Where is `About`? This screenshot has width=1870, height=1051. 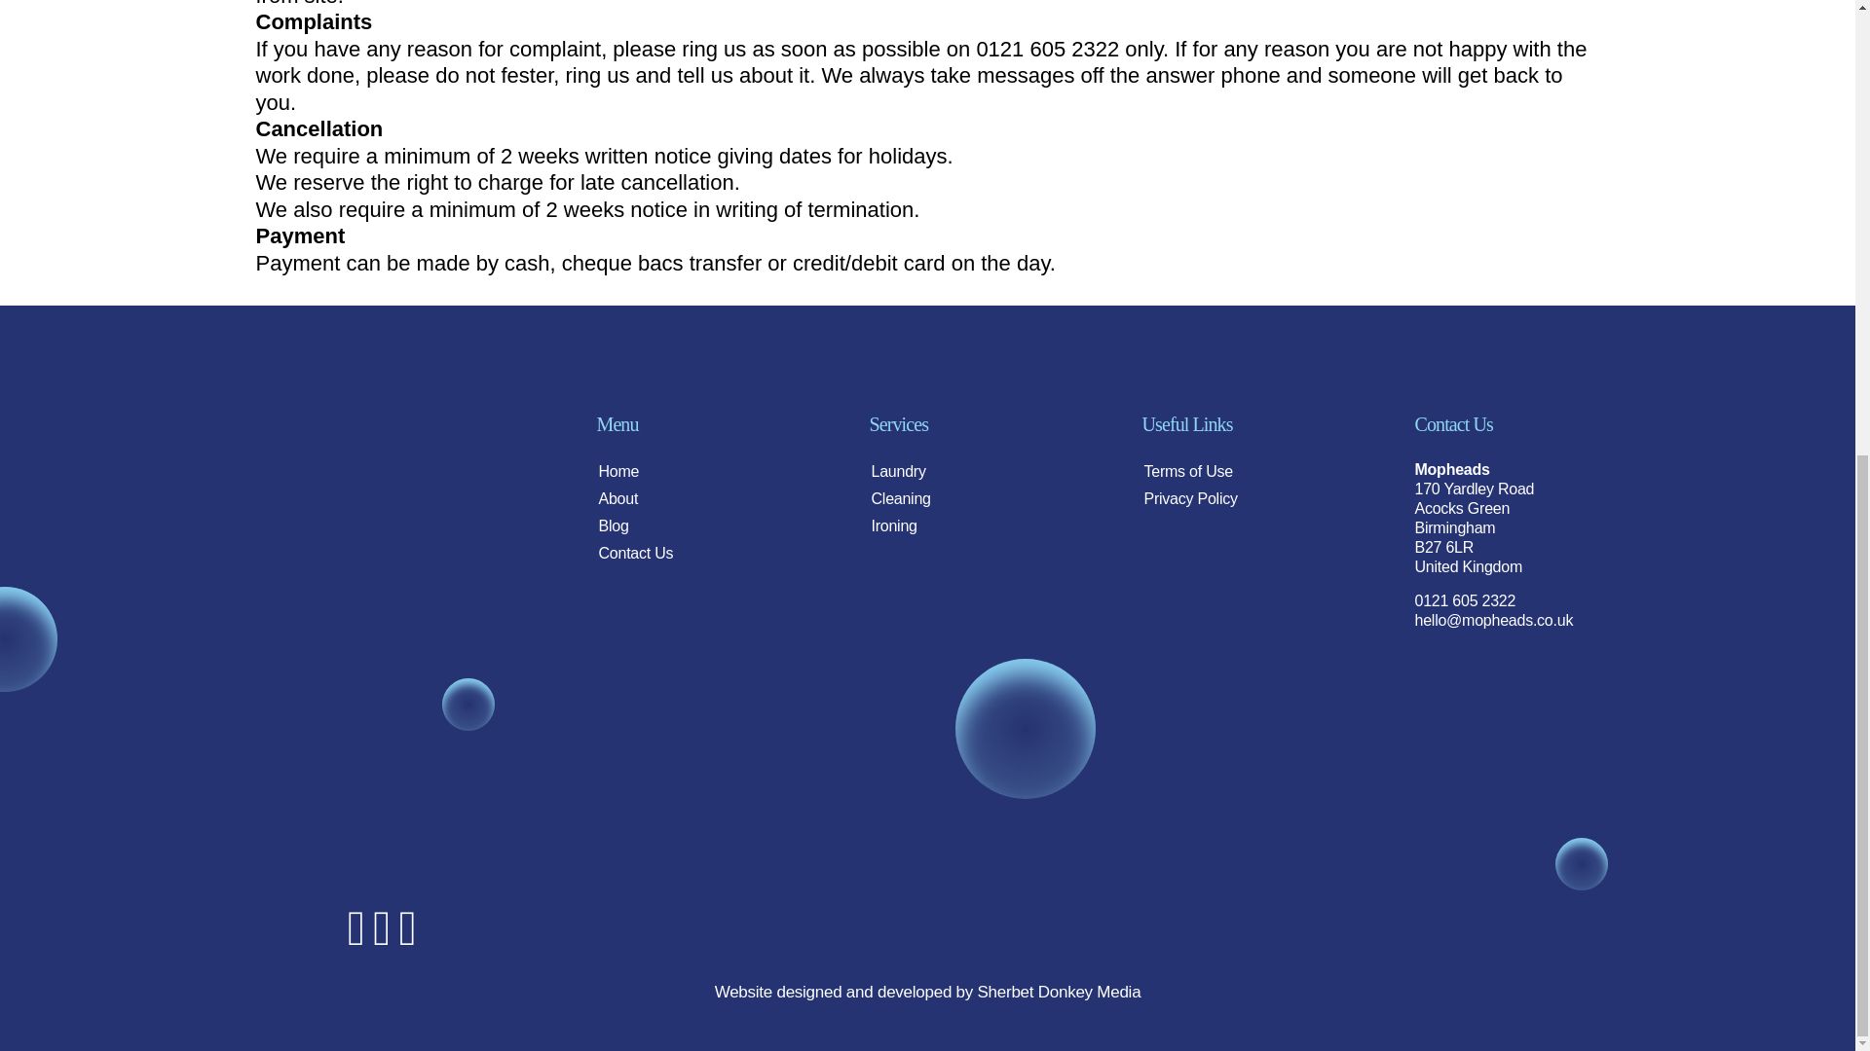
About is located at coordinates (689, 494).